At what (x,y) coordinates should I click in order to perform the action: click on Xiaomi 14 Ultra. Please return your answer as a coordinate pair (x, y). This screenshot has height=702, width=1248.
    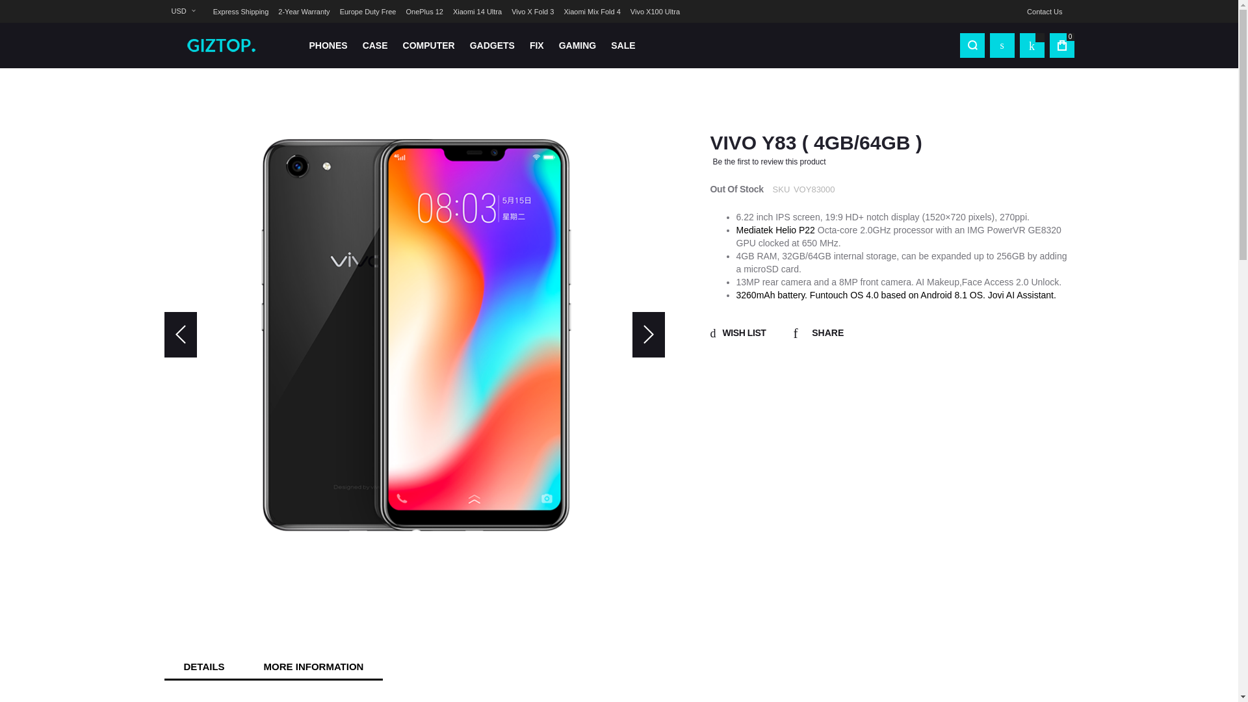
    Looking at the image, I should click on (477, 12).